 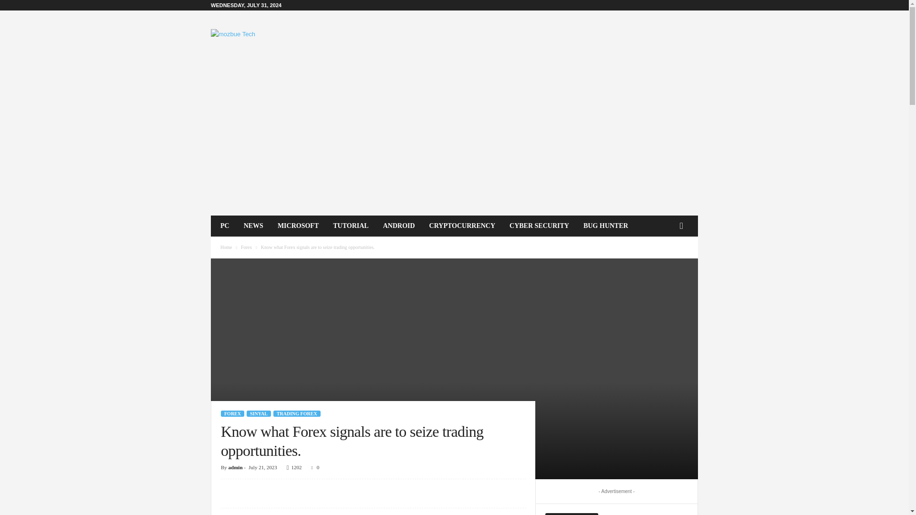 What do you see at coordinates (225, 226) in the screenshot?
I see `PC` at bounding box center [225, 226].